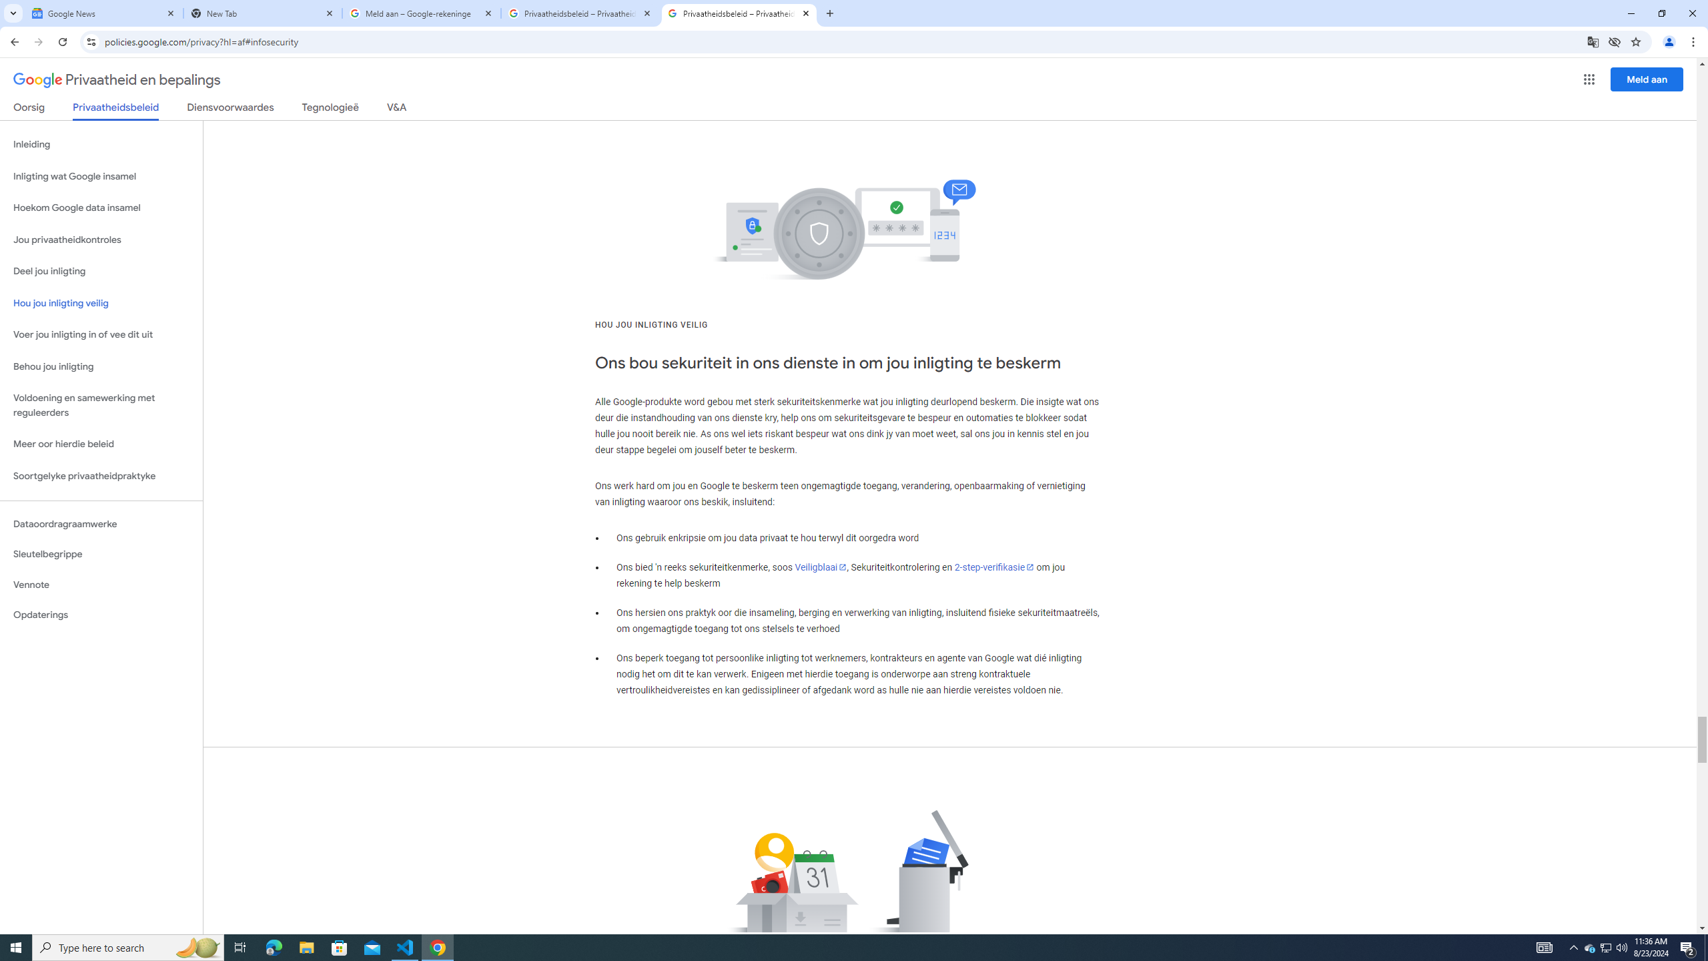 The image size is (1708, 961). Describe the element at coordinates (101, 615) in the screenshot. I see `Opdaterings` at that location.